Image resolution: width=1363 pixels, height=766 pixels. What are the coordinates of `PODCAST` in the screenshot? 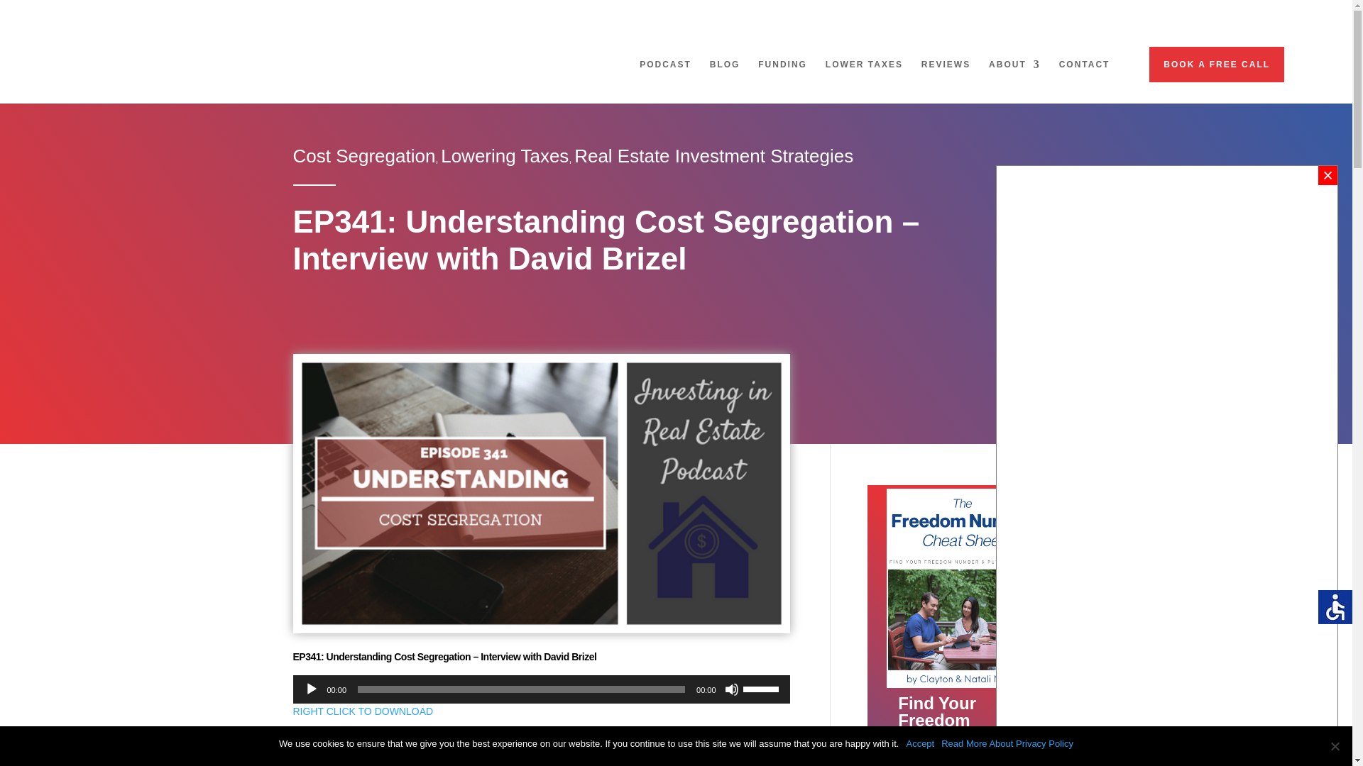 It's located at (664, 76).